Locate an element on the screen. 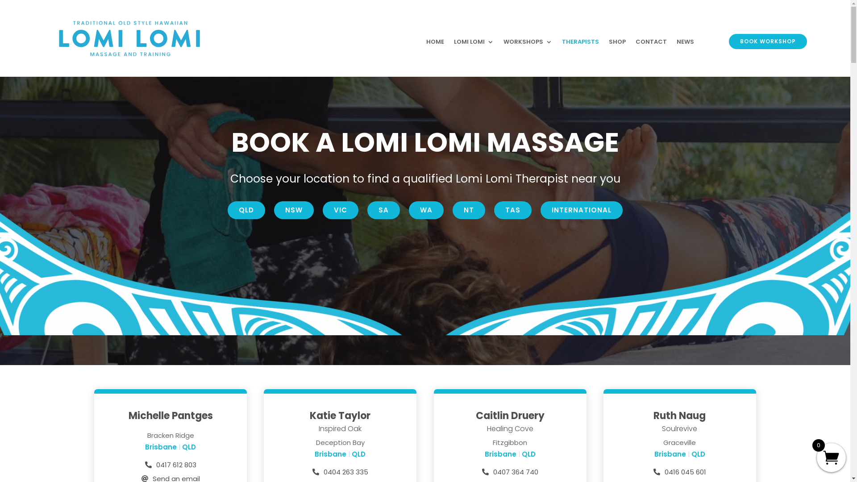 This screenshot has height=482, width=857. NSW is located at coordinates (294, 210).